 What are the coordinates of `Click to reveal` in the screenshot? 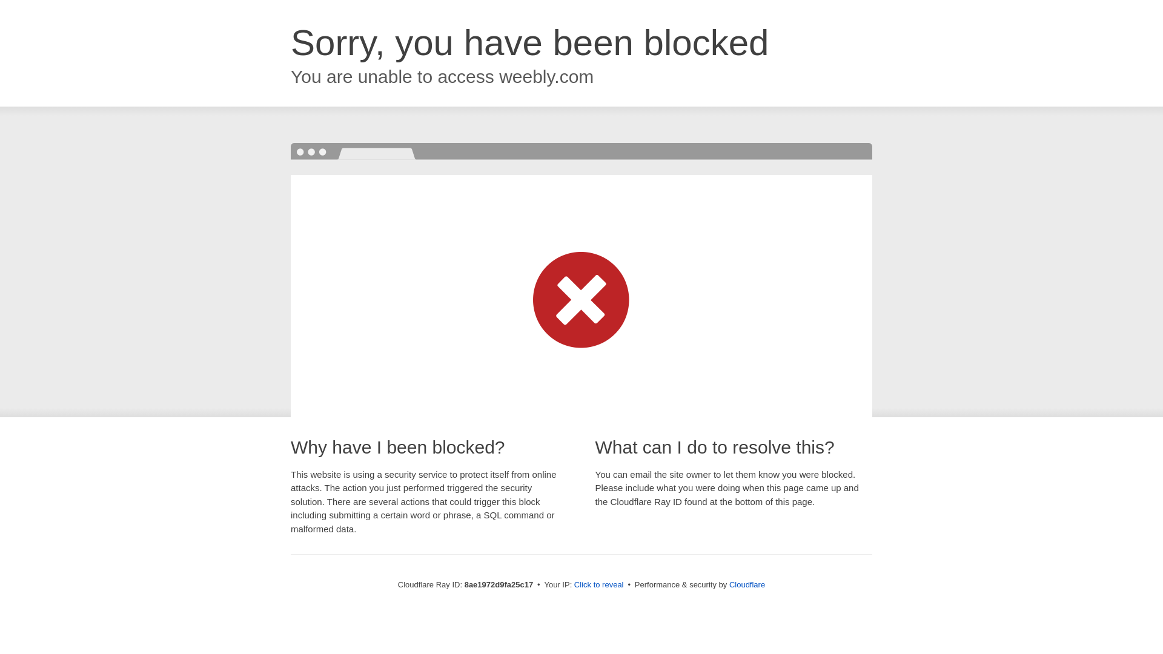 It's located at (598, 585).